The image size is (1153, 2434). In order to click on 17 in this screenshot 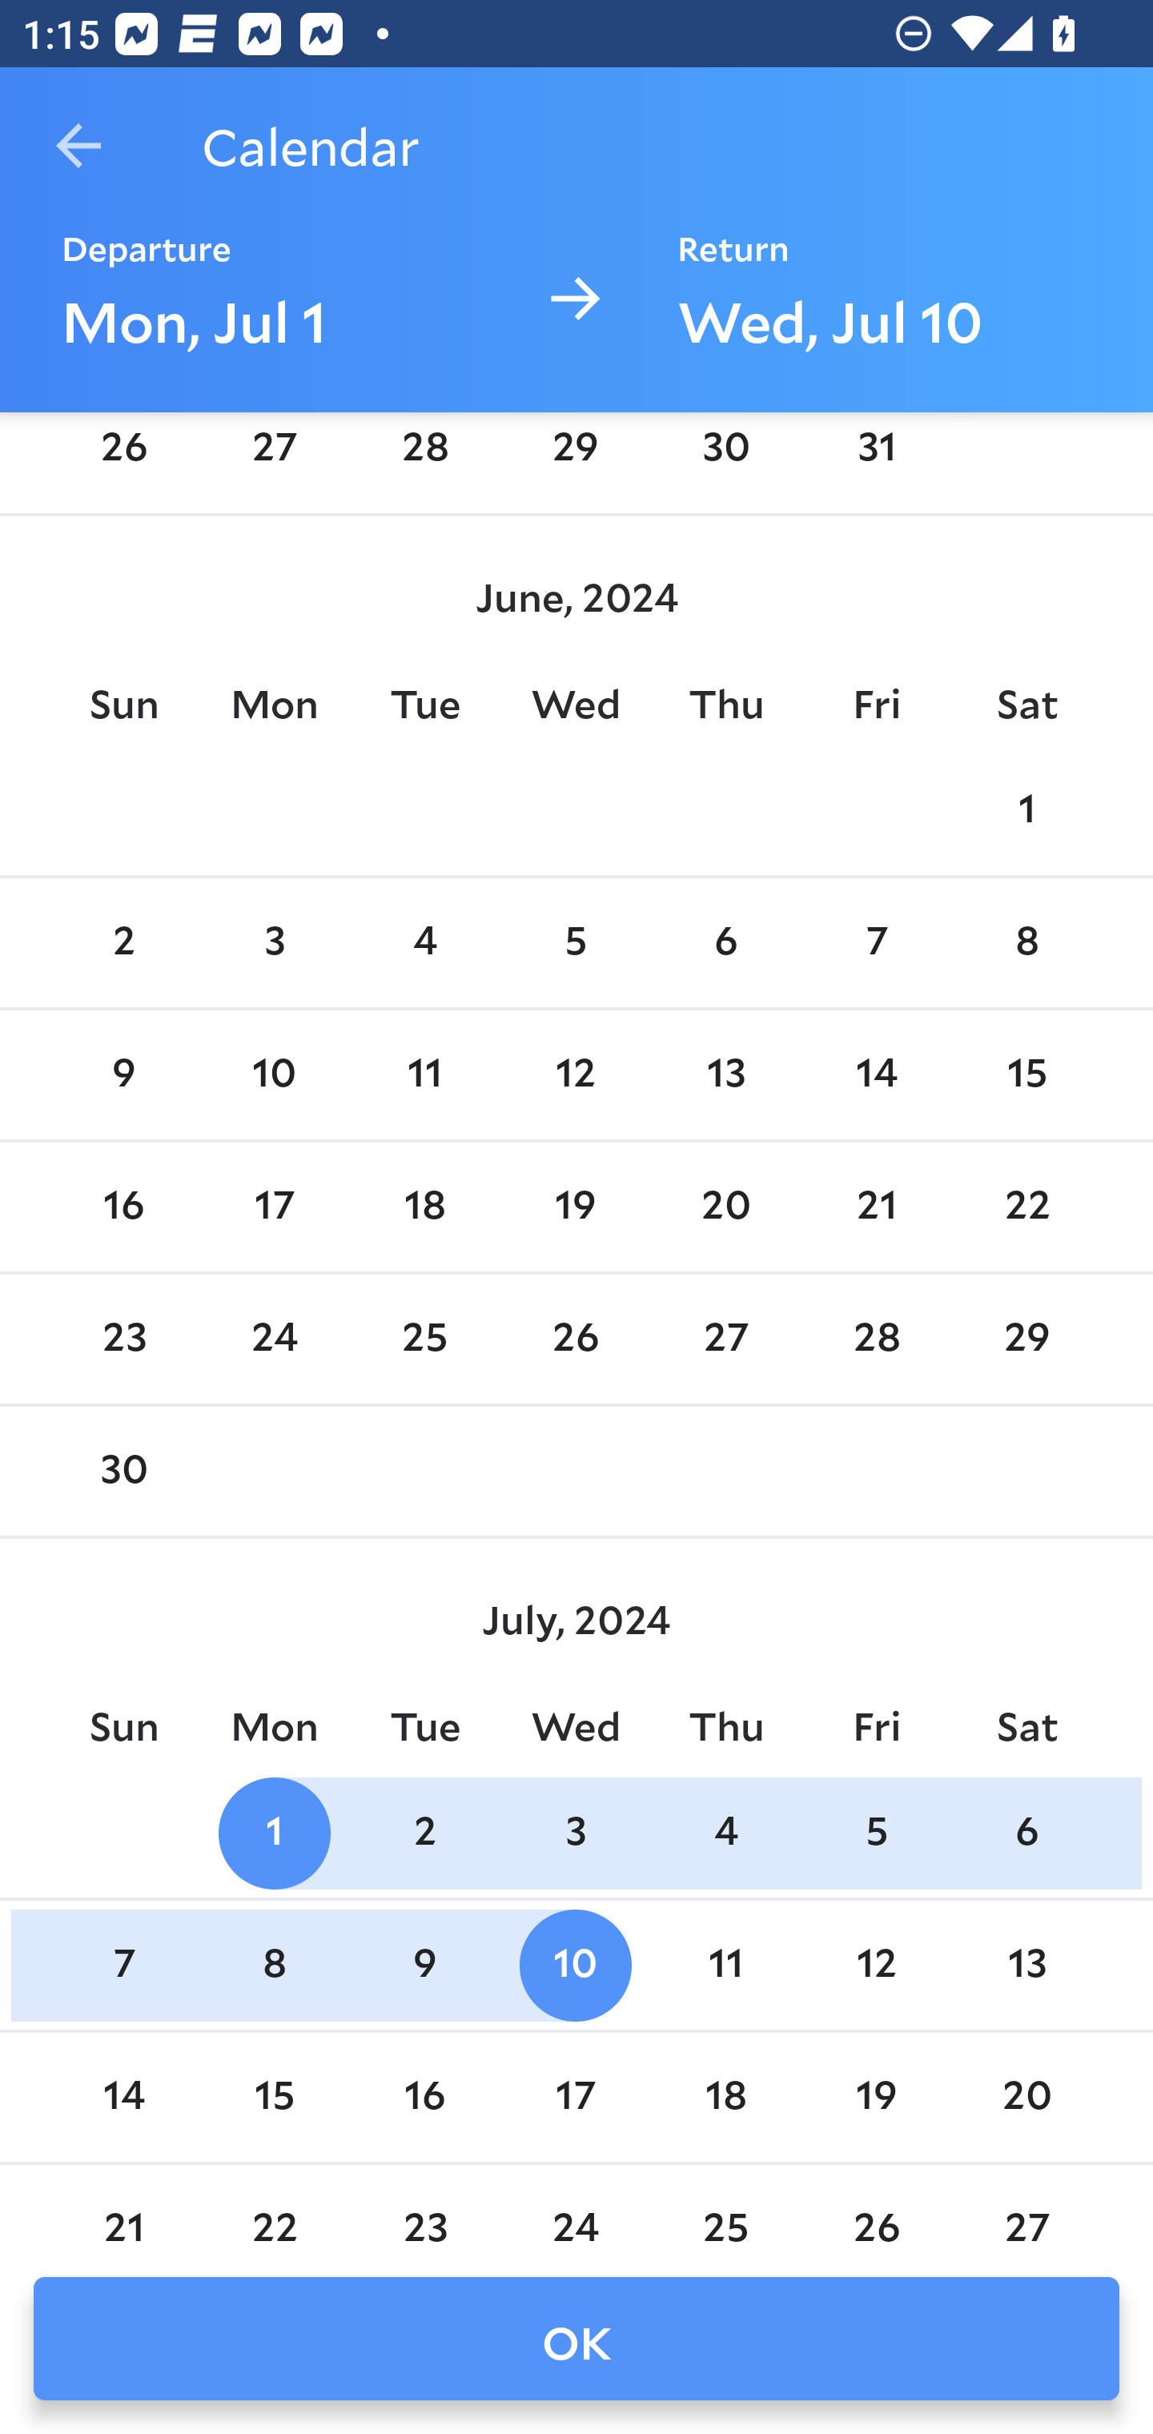, I will do `click(576, 2098)`.